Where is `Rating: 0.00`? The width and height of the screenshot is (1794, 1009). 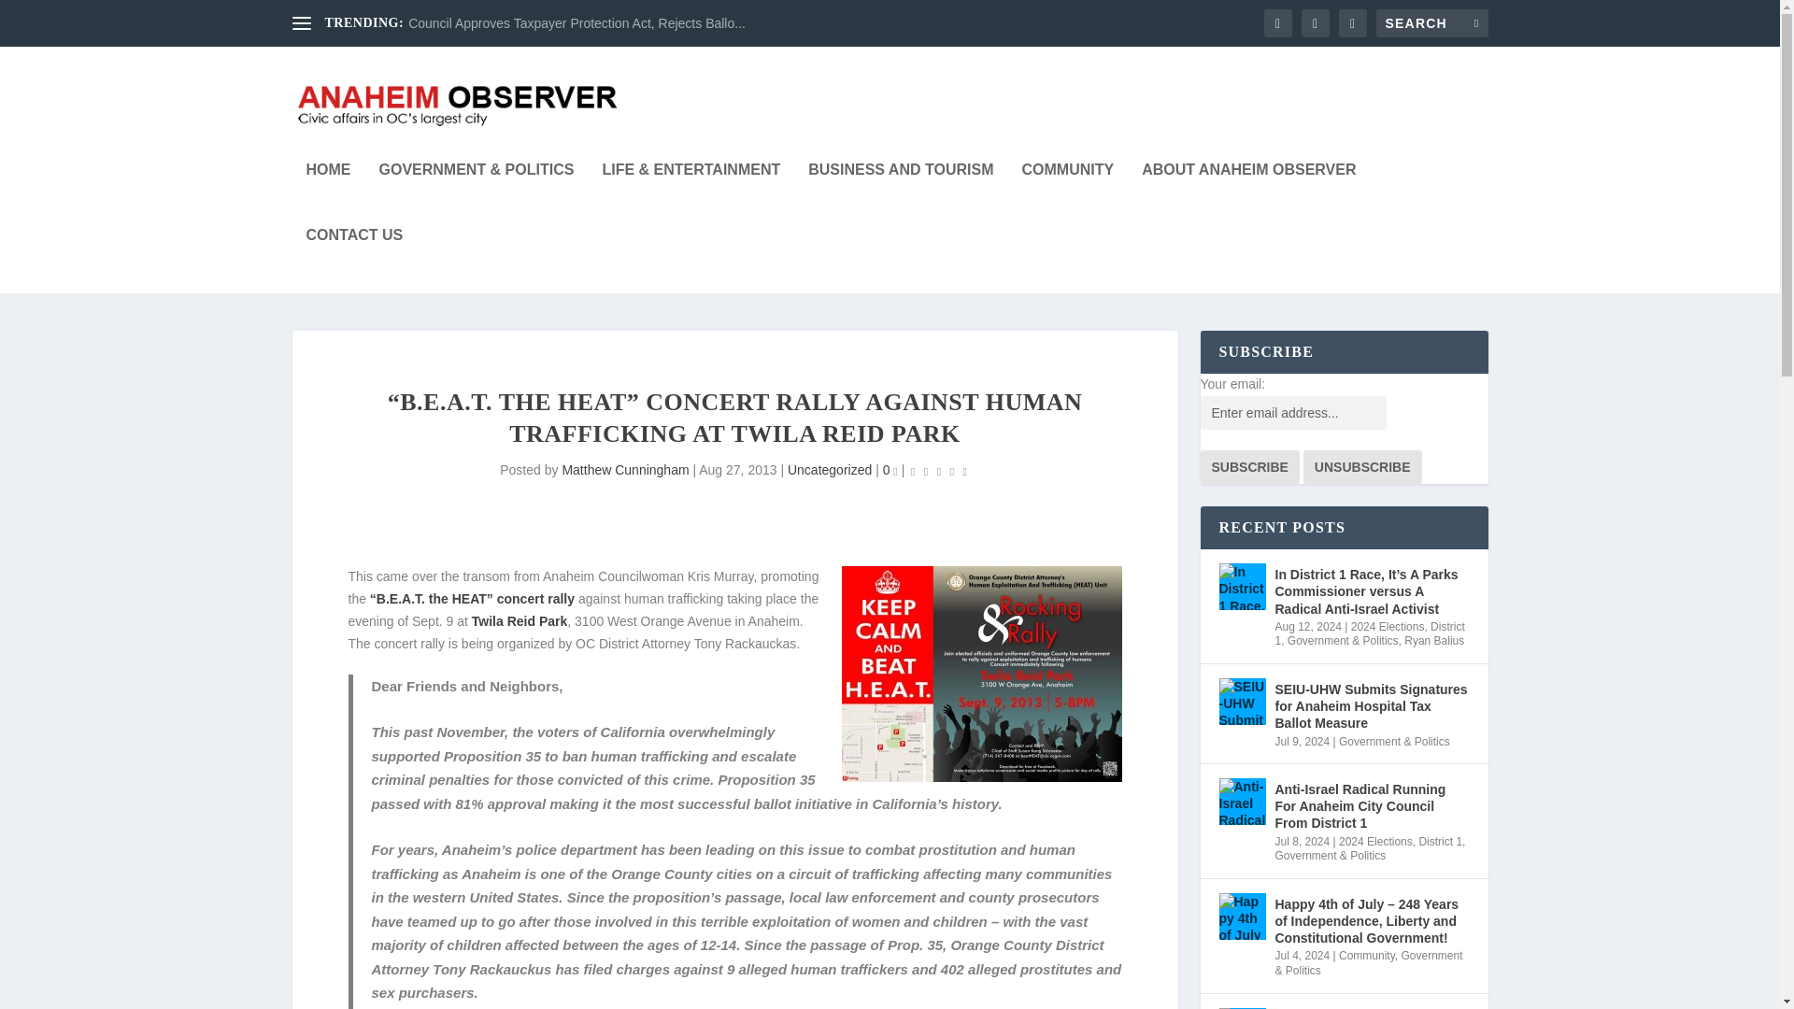 Rating: 0.00 is located at coordinates (938, 471).